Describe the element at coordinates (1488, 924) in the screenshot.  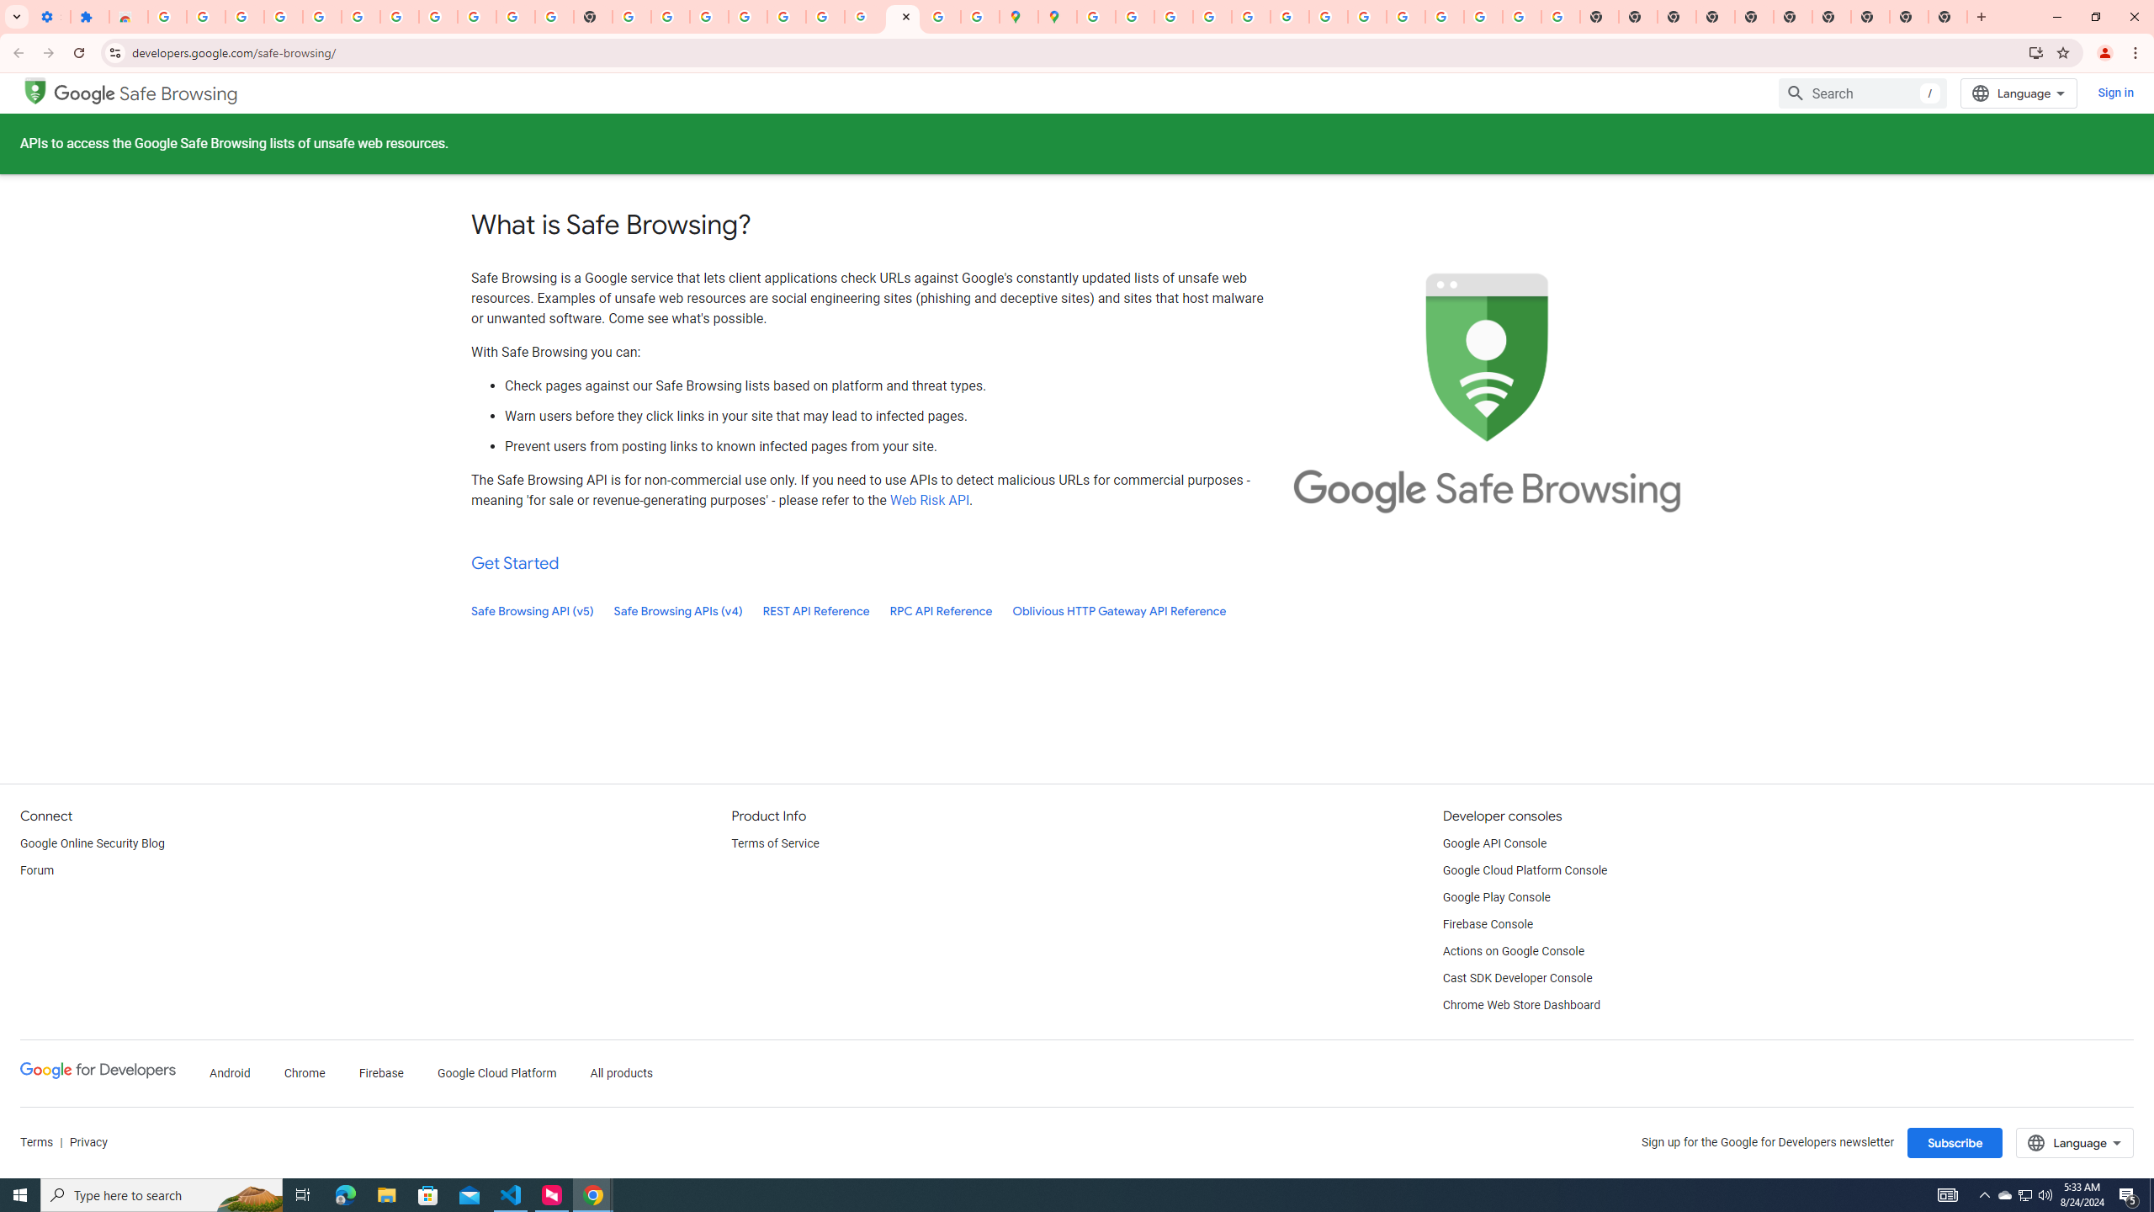
I see `Firebase Console` at that location.